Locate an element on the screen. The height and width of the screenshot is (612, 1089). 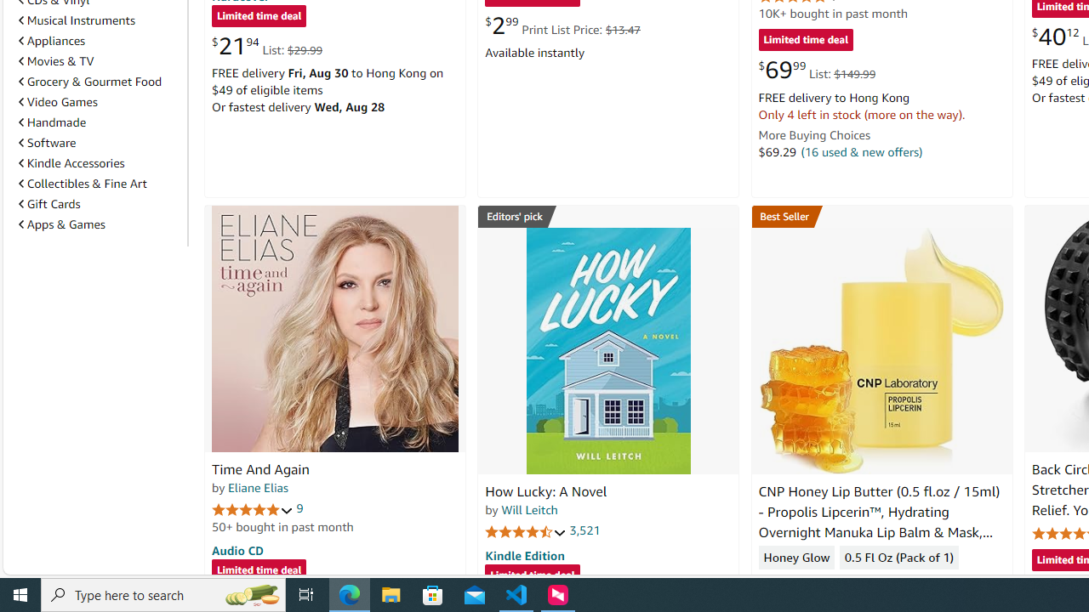
Musical Instruments is located at coordinates (100, 20).